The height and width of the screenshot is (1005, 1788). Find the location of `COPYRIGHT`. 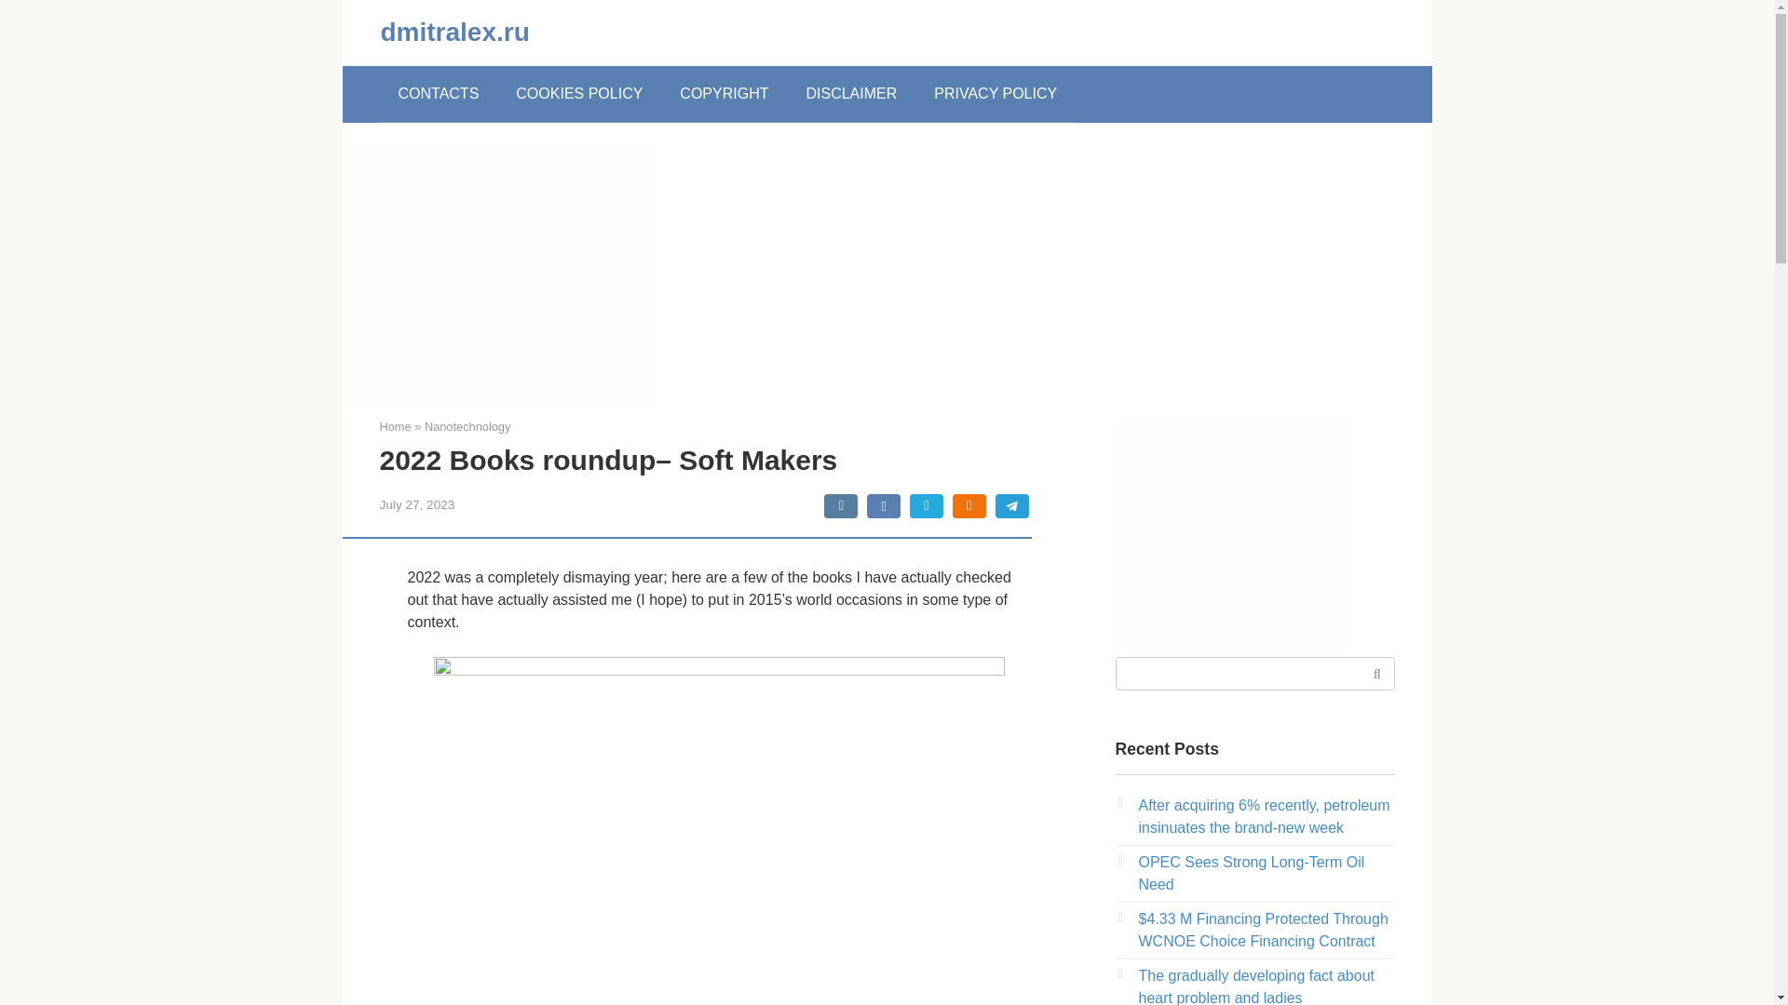

COPYRIGHT is located at coordinates (724, 93).